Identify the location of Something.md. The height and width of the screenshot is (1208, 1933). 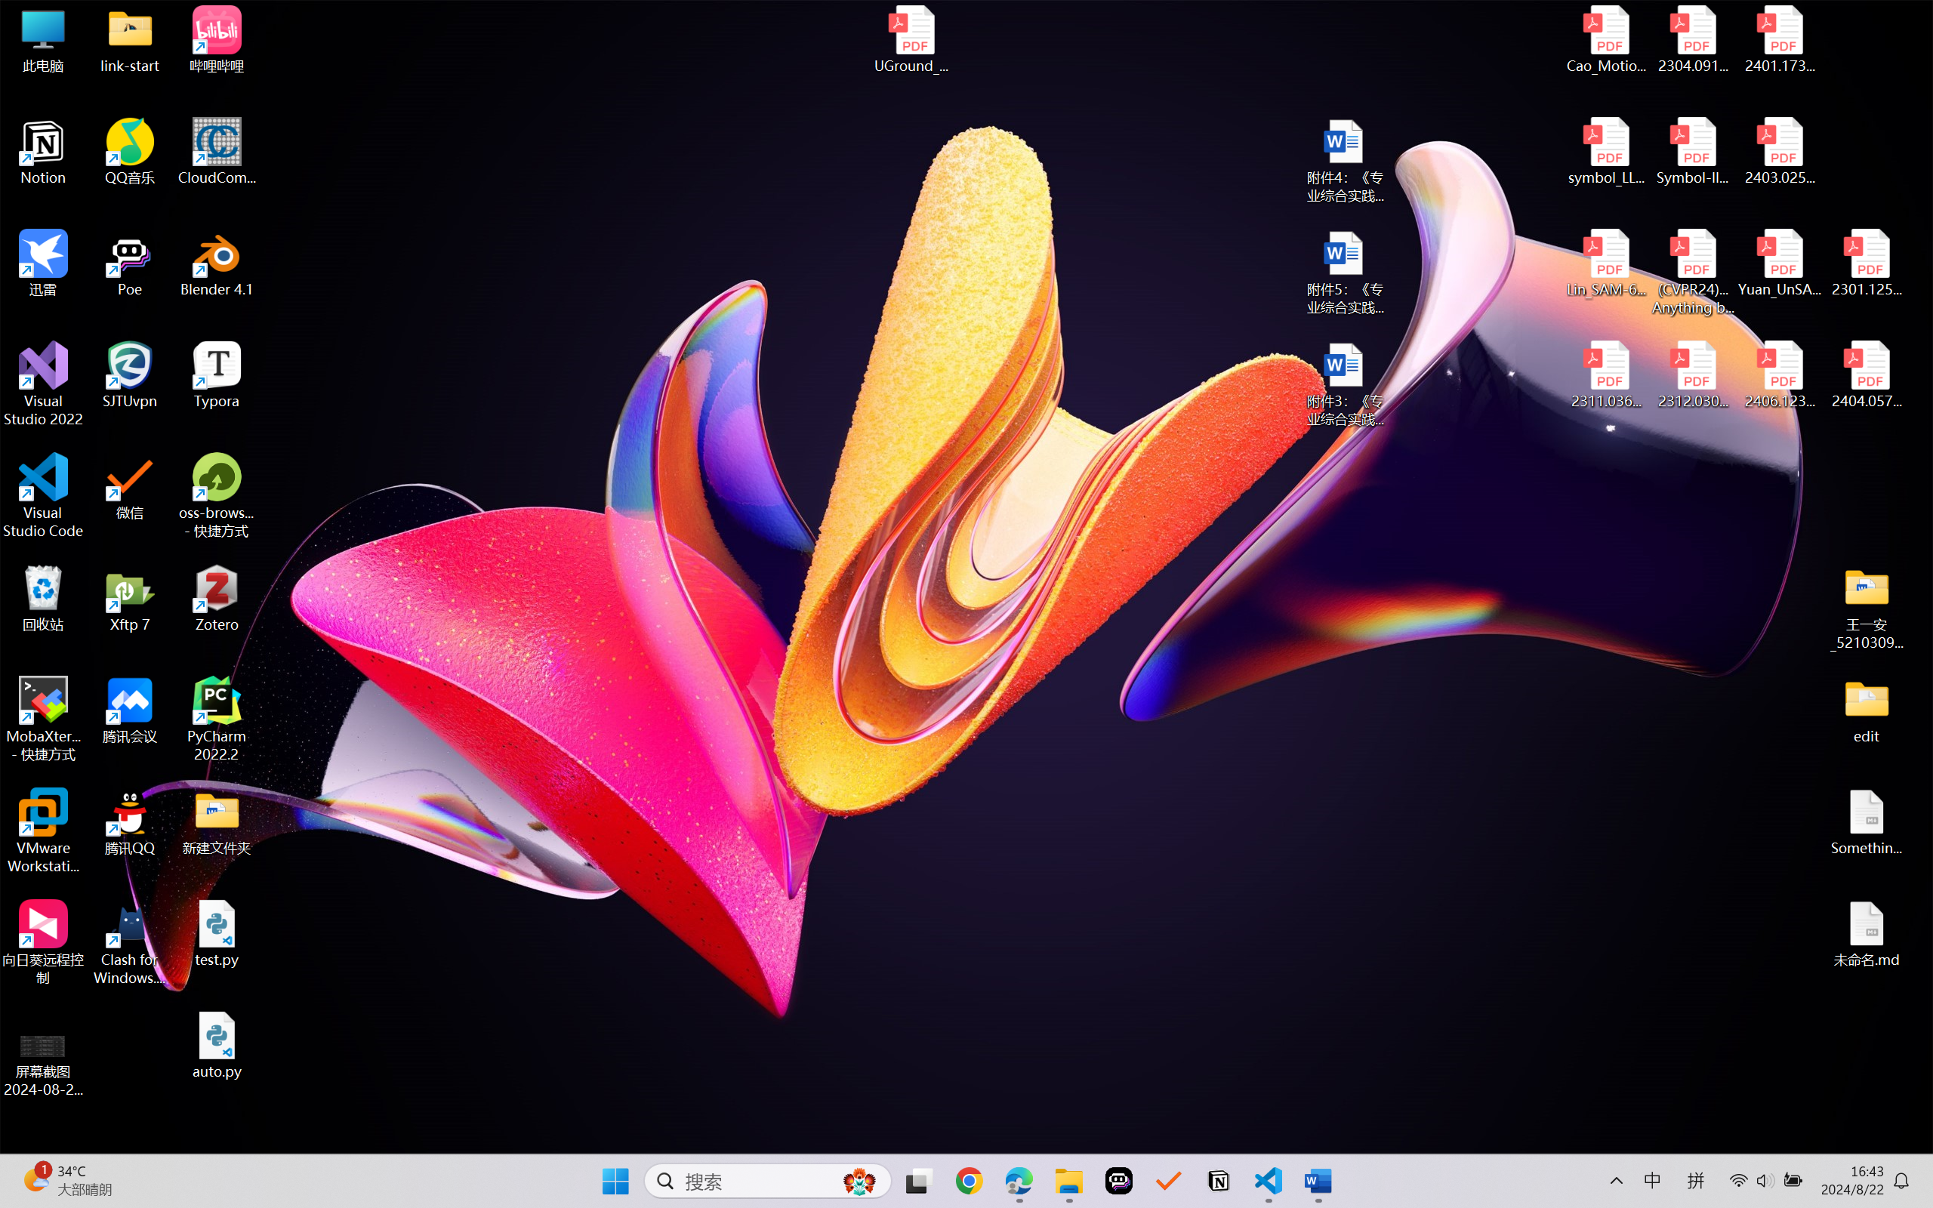
(1867, 822).